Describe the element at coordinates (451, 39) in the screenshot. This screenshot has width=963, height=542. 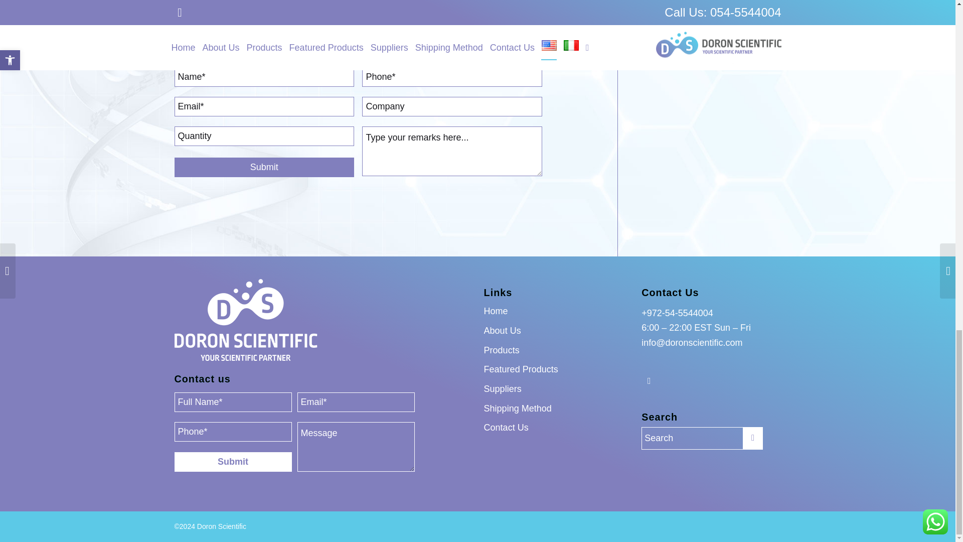
I see `RAS-T045` at that location.